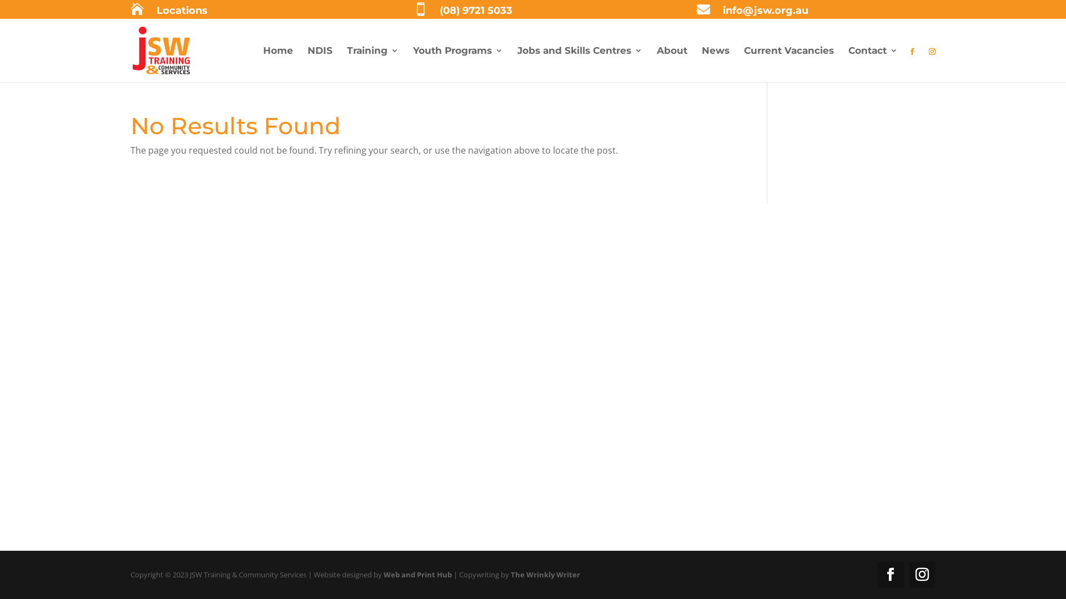 This screenshot has height=599, width=1066. Describe the element at coordinates (320, 64) in the screenshot. I see `NDIS` at that location.